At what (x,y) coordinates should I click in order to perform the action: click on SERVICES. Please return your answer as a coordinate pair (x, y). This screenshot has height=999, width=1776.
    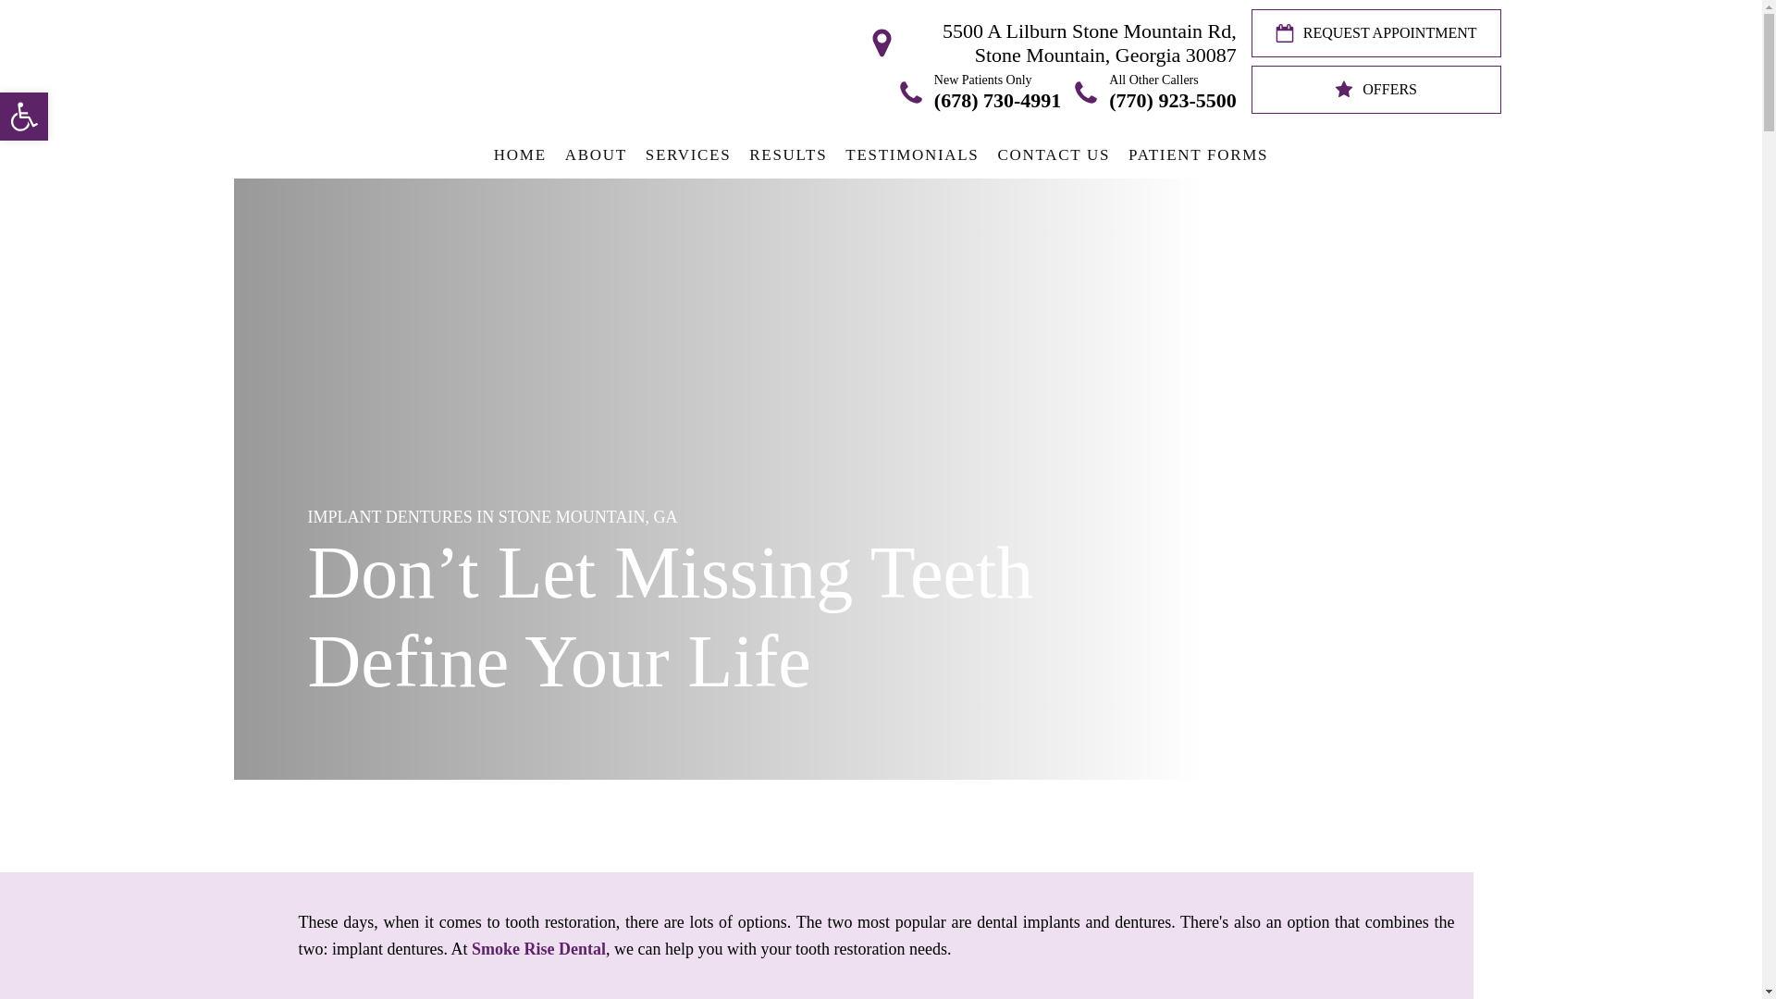
    Looking at the image, I should click on (688, 154).